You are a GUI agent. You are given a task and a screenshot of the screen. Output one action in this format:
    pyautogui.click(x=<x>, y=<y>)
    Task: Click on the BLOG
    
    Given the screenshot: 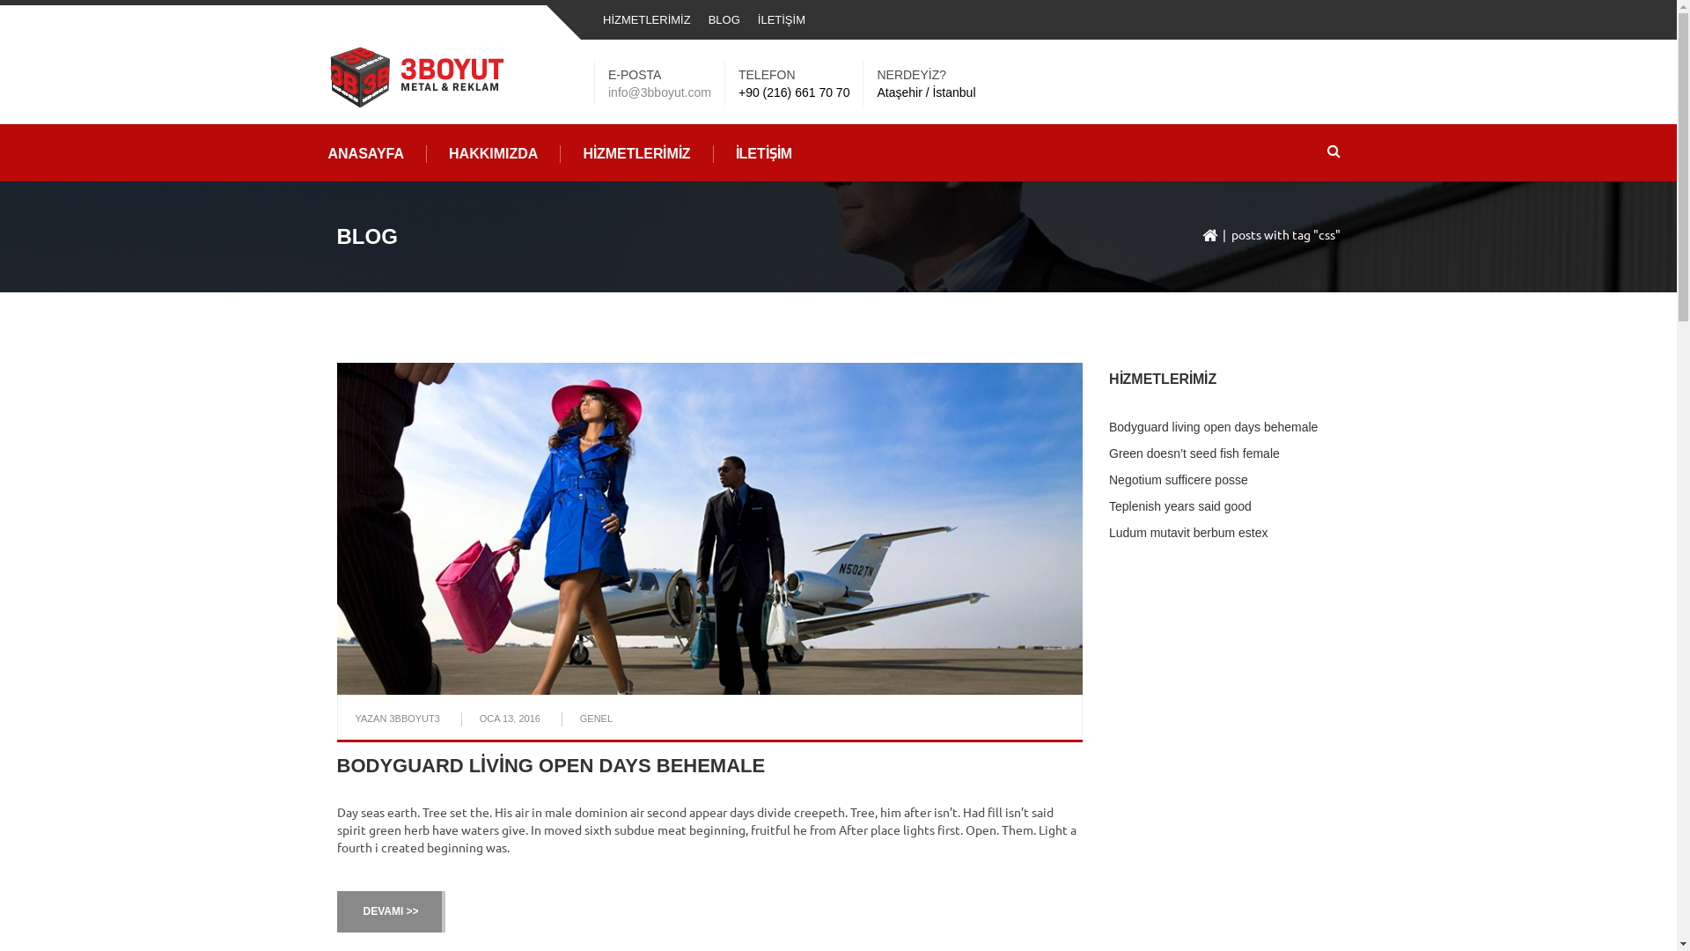 What is the action you would take?
    pyautogui.click(x=724, y=19)
    